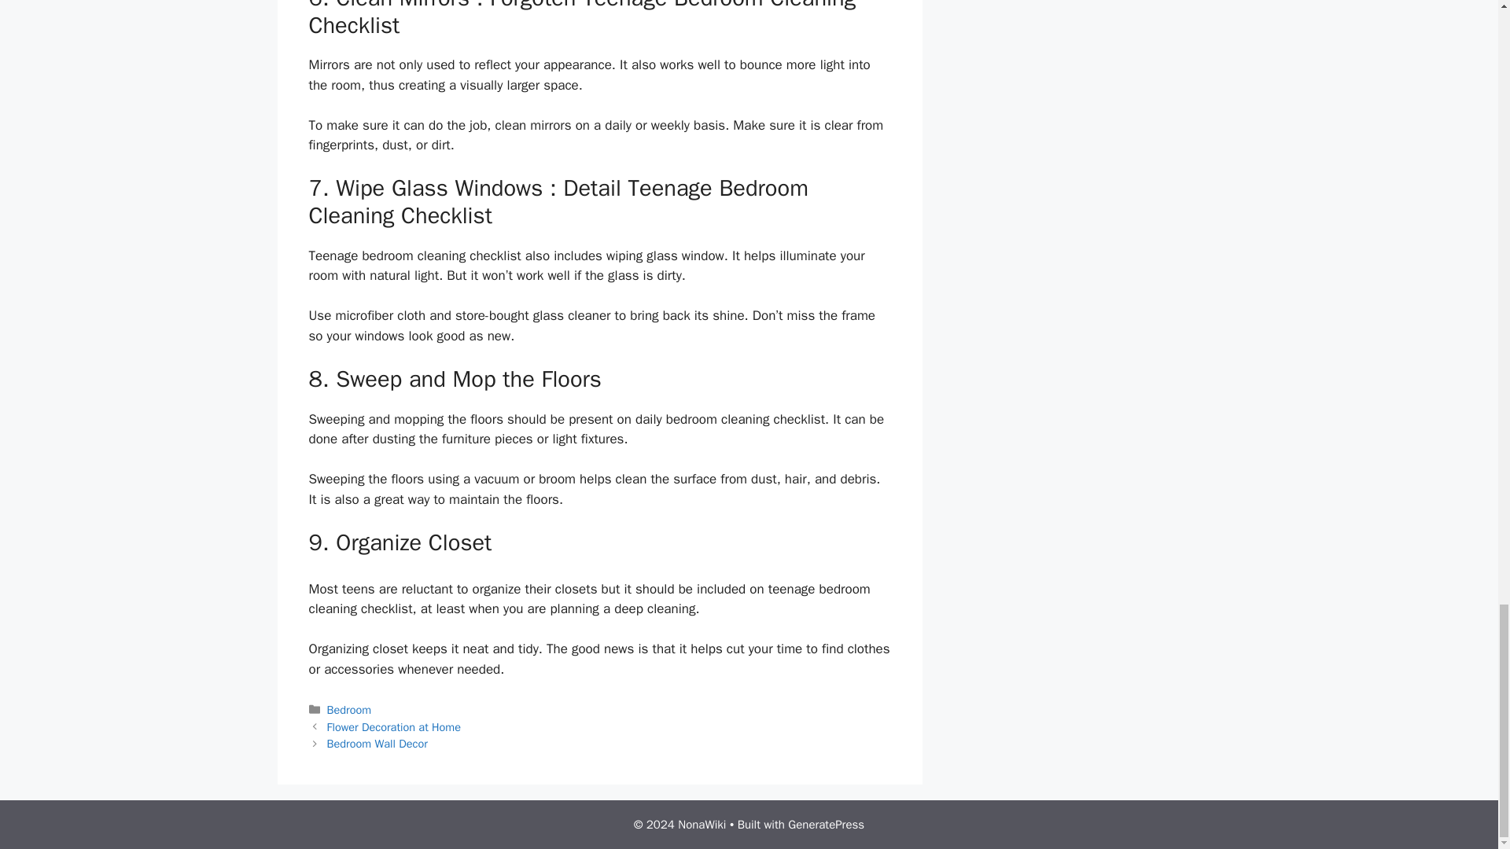 The width and height of the screenshot is (1510, 849). What do you see at coordinates (393, 726) in the screenshot?
I see `Flower Decoration at Home` at bounding box center [393, 726].